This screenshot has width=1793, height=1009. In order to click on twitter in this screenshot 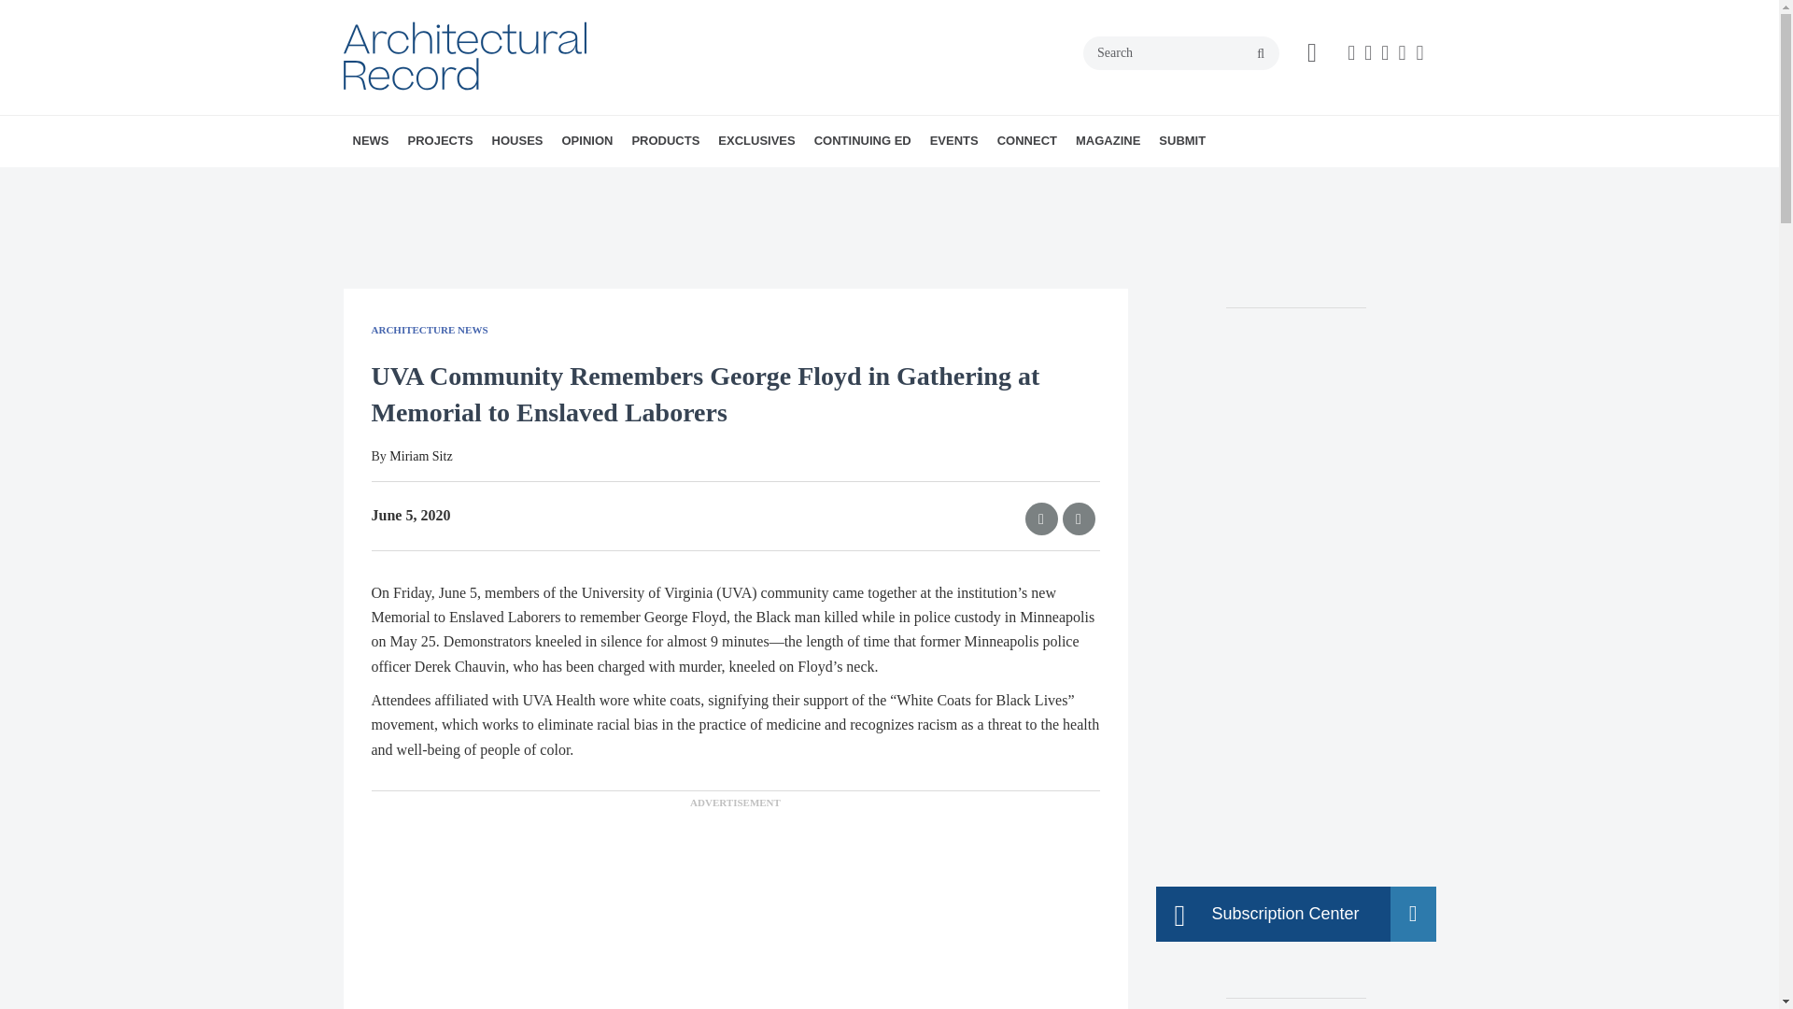, I will do `click(1384, 53)`.